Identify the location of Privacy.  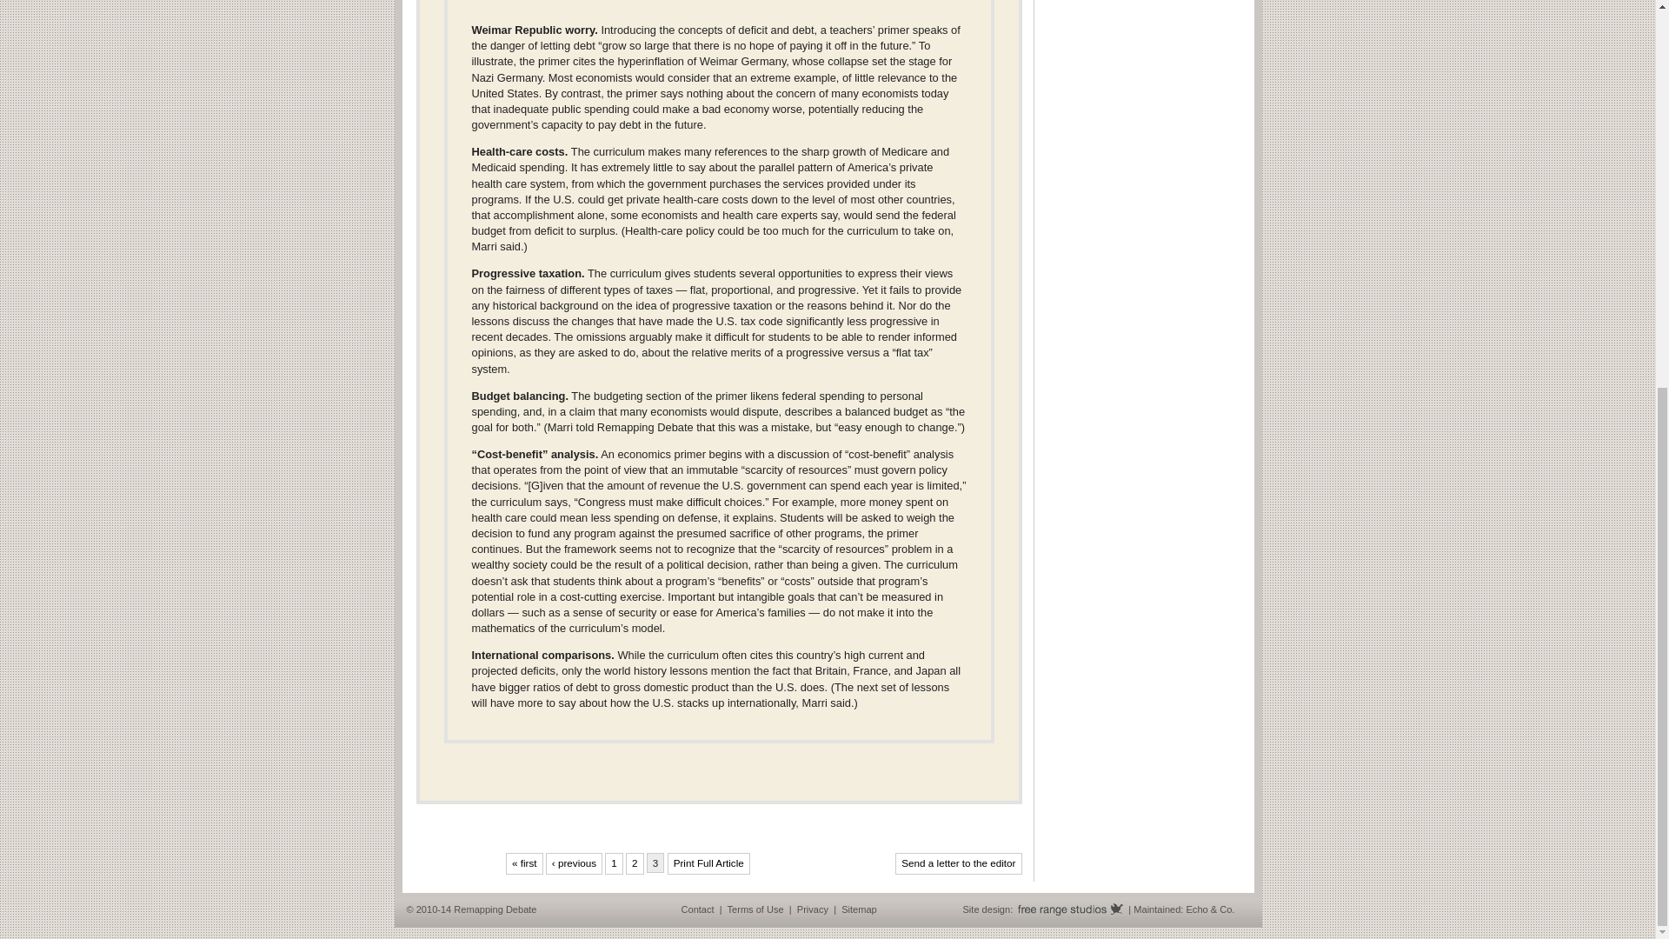
(812, 909).